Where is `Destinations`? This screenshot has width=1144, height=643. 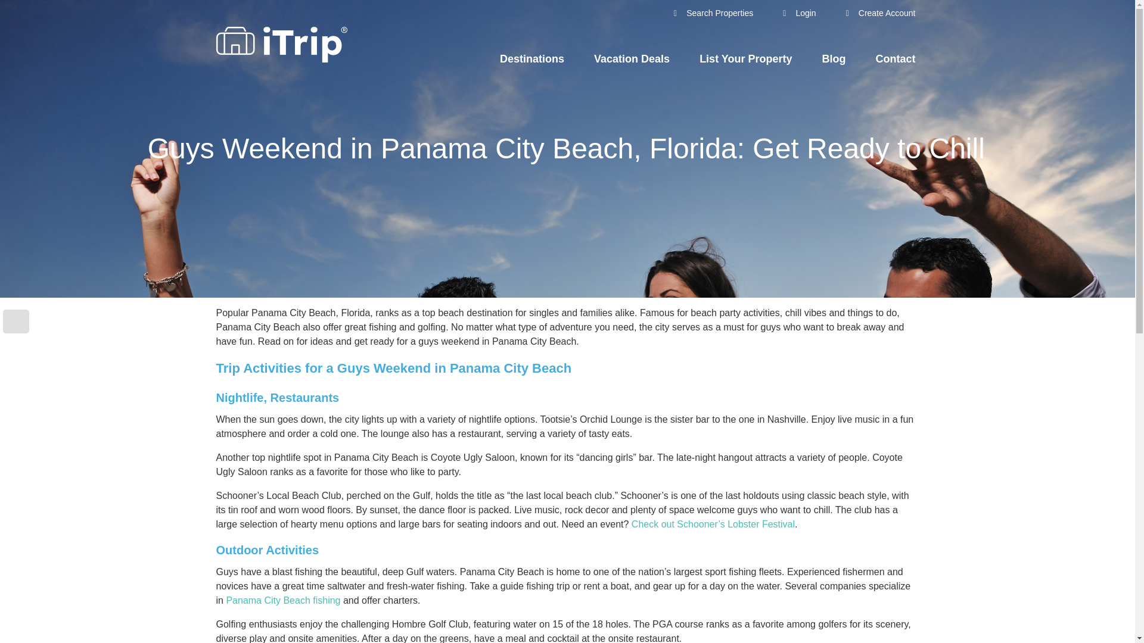 Destinations is located at coordinates (531, 59).